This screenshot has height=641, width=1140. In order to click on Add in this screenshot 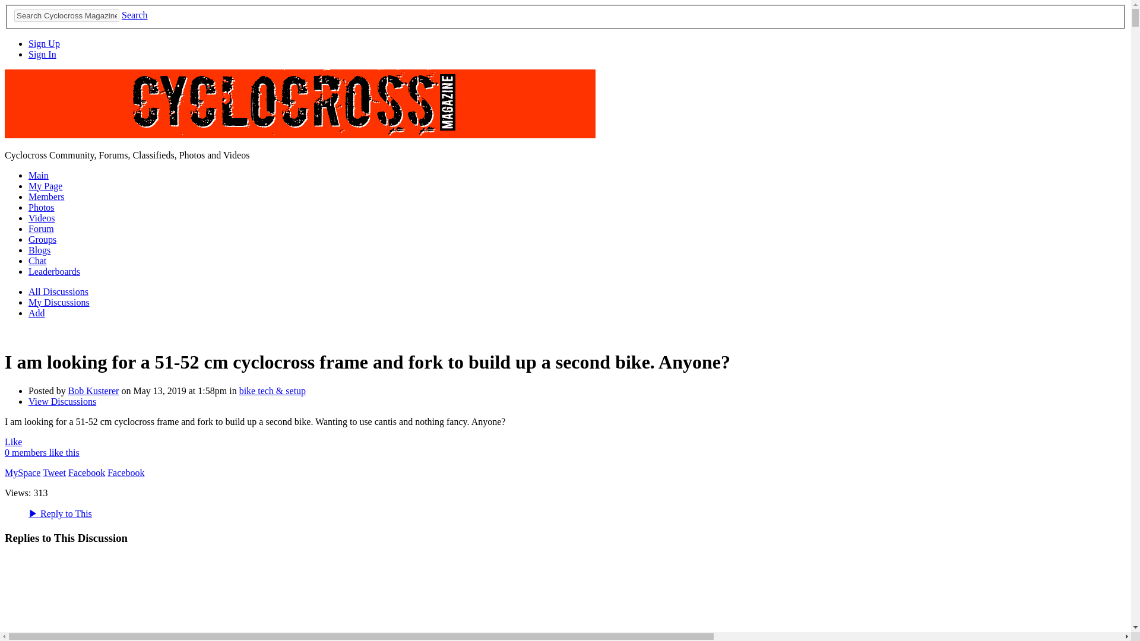, I will do `click(37, 313)`.